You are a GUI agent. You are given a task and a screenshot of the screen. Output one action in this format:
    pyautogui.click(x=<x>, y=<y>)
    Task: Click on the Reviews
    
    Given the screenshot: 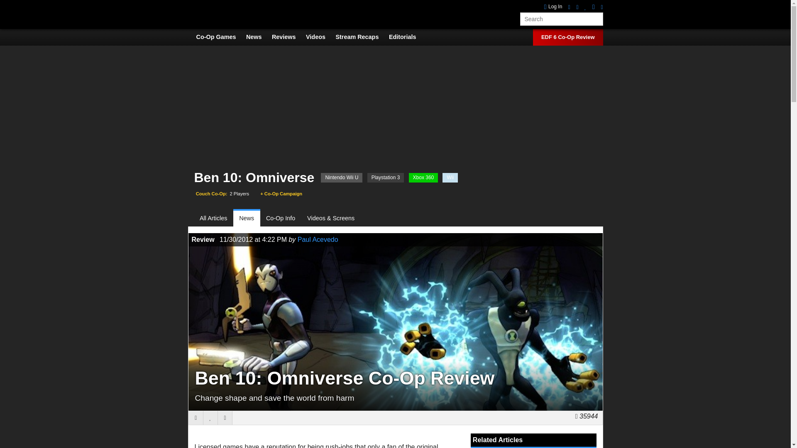 What is the action you would take?
    pyautogui.click(x=288, y=37)
    